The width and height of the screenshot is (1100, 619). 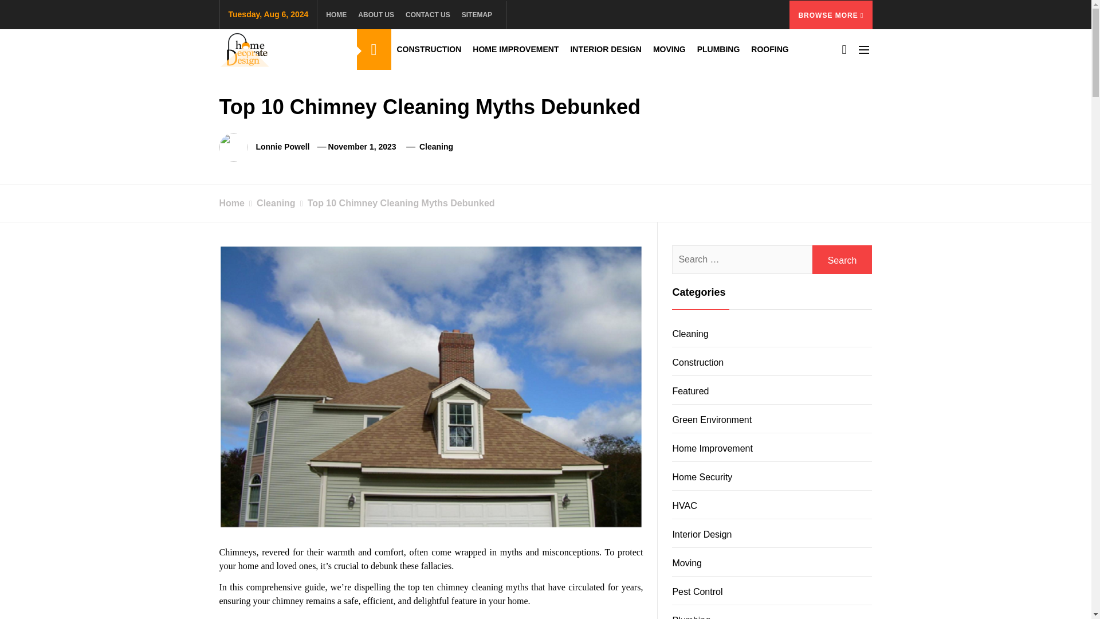 What do you see at coordinates (436, 147) in the screenshot?
I see `Cleaning` at bounding box center [436, 147].